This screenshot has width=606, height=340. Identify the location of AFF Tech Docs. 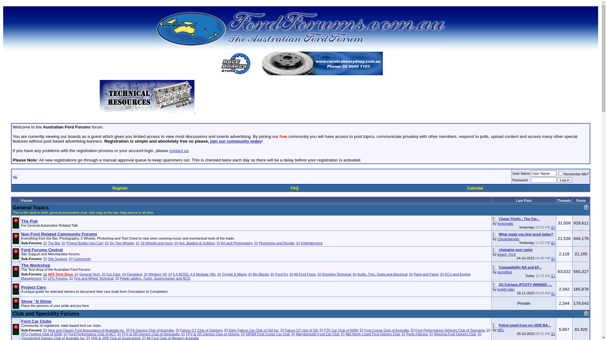
(61, 274).